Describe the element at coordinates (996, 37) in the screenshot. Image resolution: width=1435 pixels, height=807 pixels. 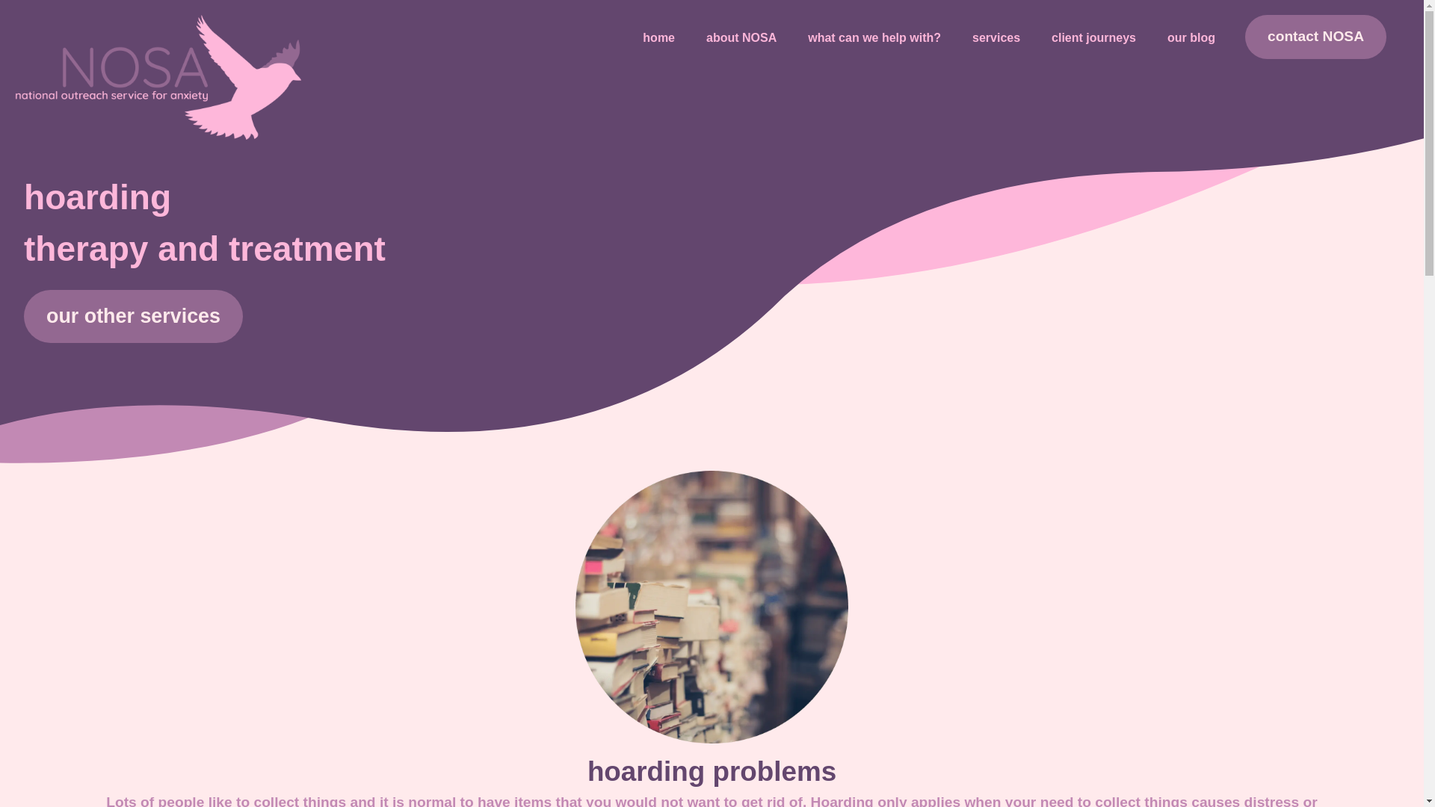
I see `services` at that location.